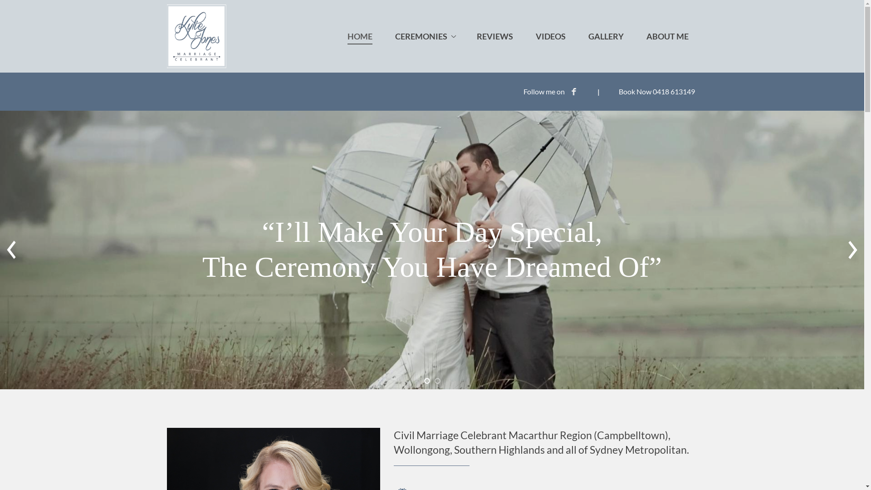  I want to click on ABOUT ME, so click(667, 36).